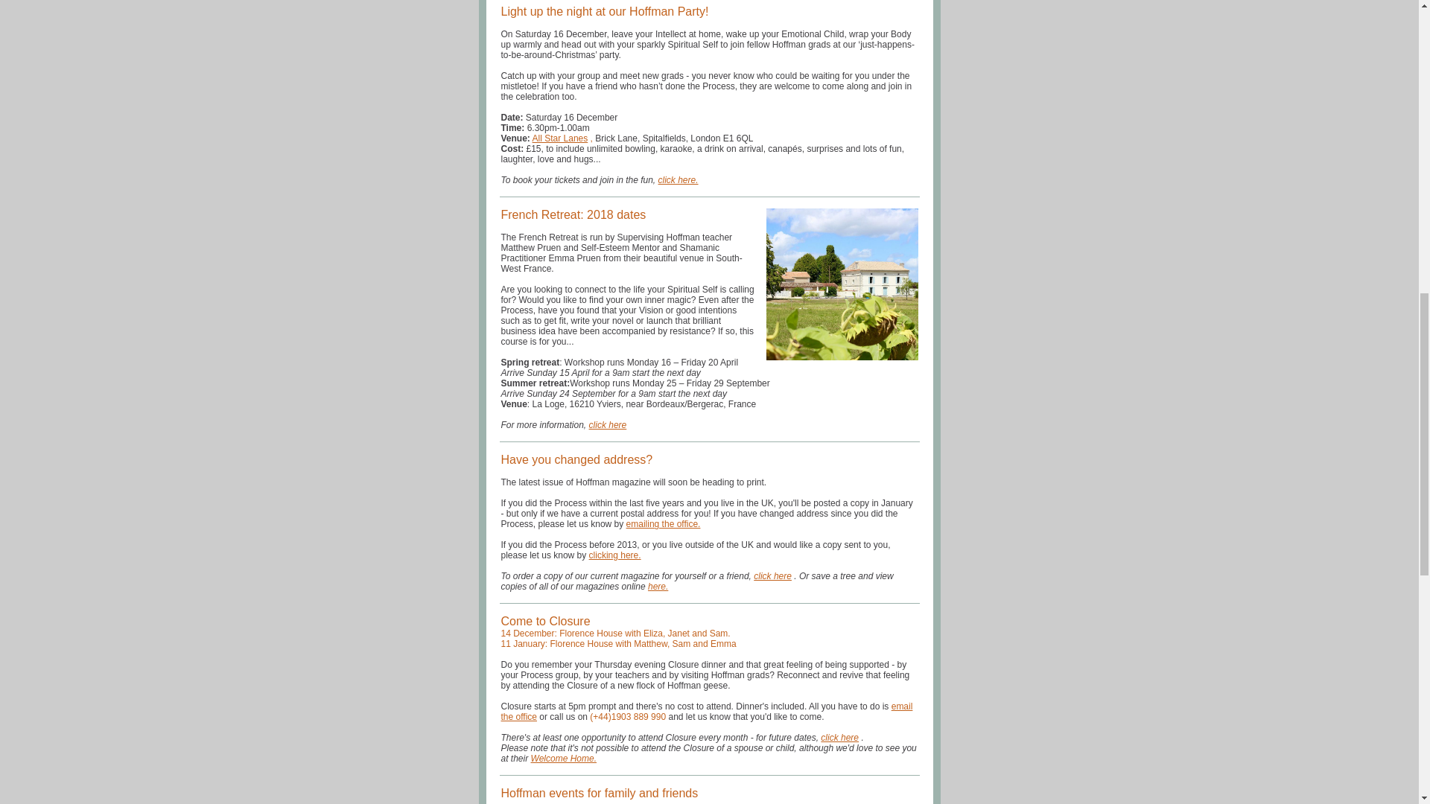 The image size is (1430, 804). Describe the element at coordinates (657, 586) in the screenshot. I see `here.` at that location.